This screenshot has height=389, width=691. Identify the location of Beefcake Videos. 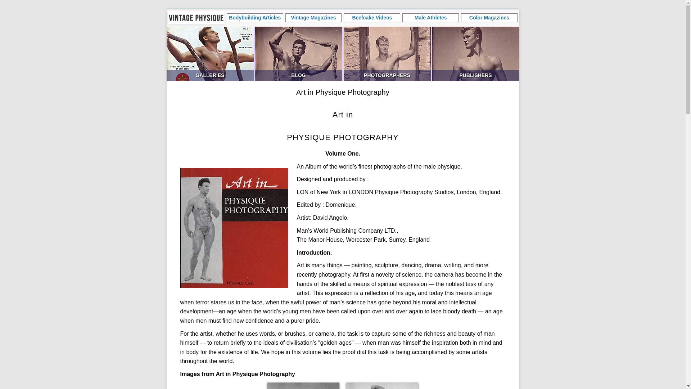
(372, 17).